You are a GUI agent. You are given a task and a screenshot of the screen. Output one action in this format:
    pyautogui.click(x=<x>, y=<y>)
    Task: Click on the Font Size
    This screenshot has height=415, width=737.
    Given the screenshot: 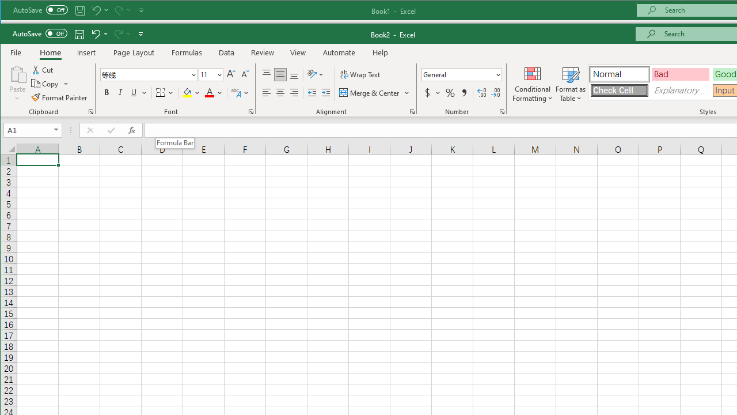 What is the action you would take?
    pyautogui.click(x=207, y=74)
    